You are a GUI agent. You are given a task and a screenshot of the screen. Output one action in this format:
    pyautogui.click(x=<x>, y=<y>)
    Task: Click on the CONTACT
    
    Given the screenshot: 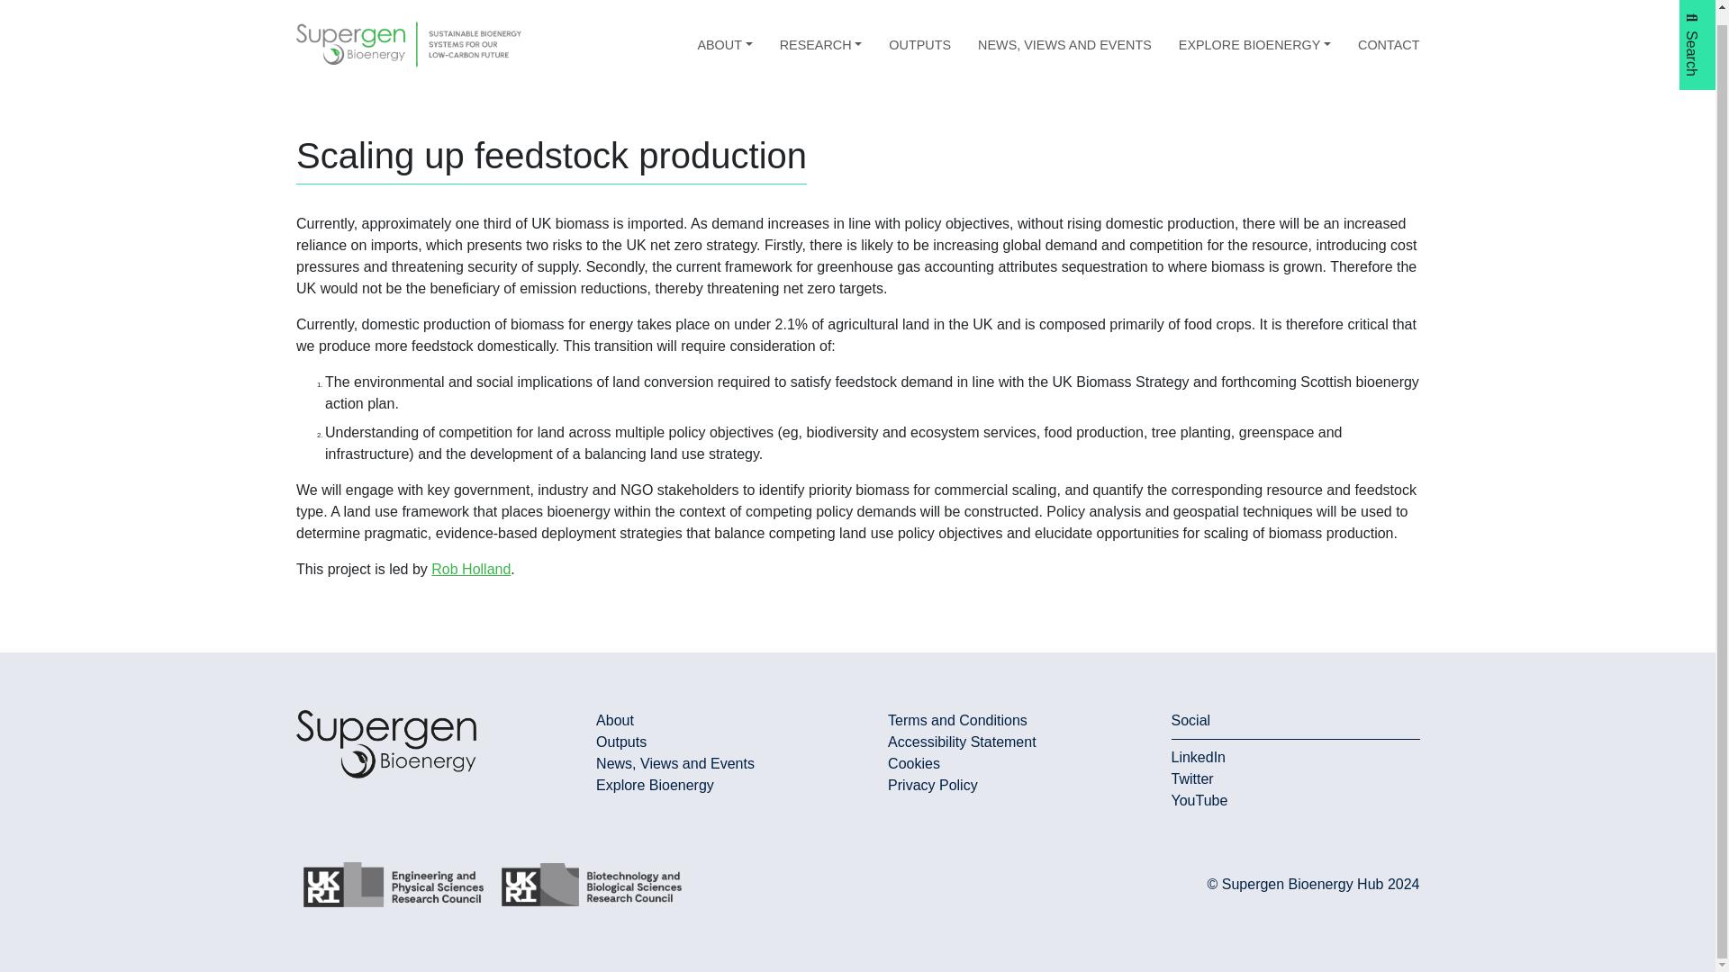 What is the action you would take?
    pyautogui.click(x=1389, y=32)
    